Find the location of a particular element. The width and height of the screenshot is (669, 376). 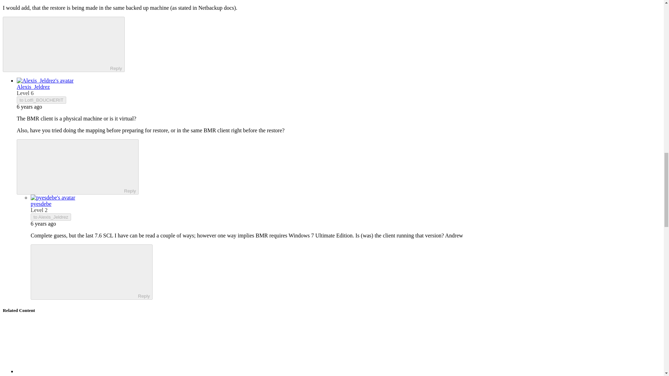

ReplyReply is located at coordinates (91, 272).